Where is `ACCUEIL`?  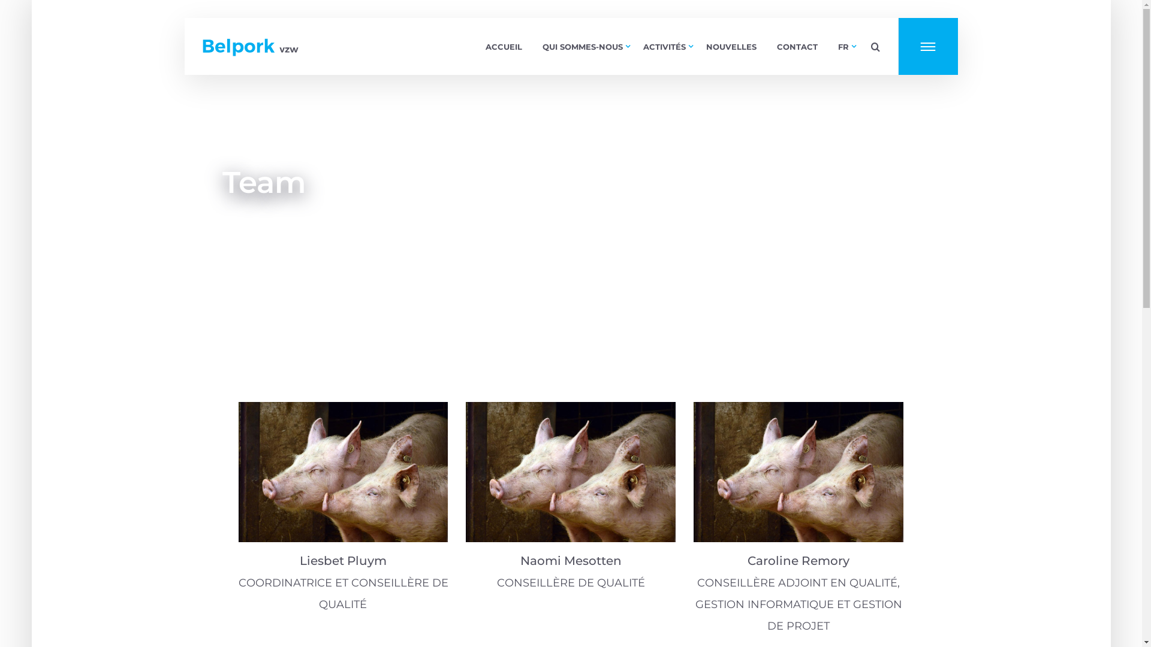
ACCUEIL is located at coordinates (504, 47).